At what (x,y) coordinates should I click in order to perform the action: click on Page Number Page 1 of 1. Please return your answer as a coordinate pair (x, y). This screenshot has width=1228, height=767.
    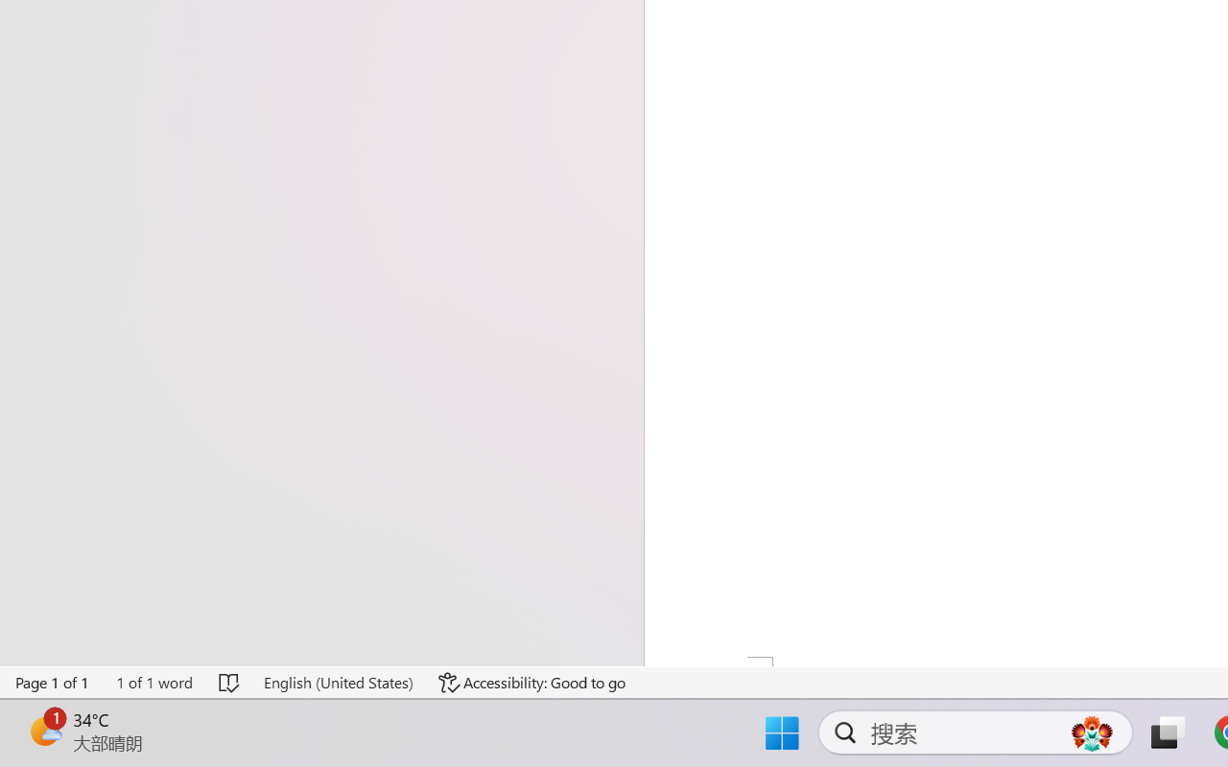
    Looking at the image, I should click on (53, 683).